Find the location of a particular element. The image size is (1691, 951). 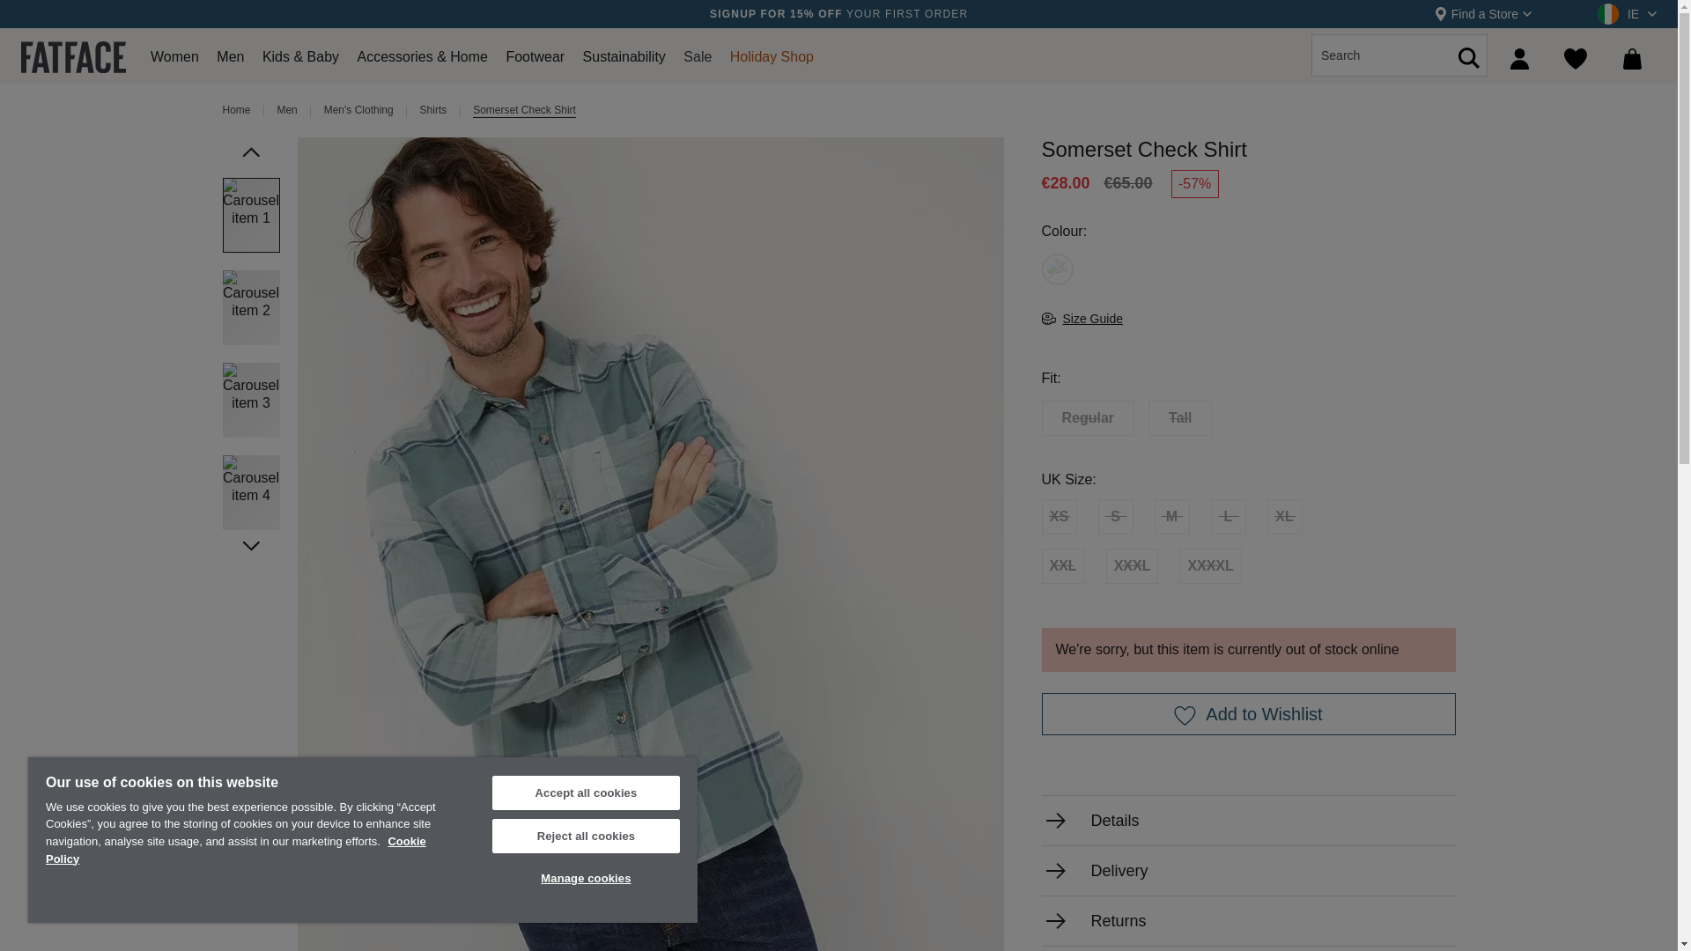

Go to Men's Clothing is located at coordinates (359, 111).